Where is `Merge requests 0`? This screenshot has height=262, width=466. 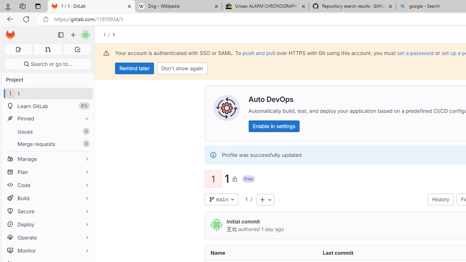
Merge requests 0 is located at coordinates (47, 143).